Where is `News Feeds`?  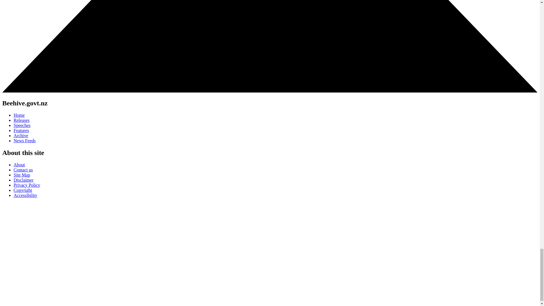 News Feeds is located at coordinates (25, 141).